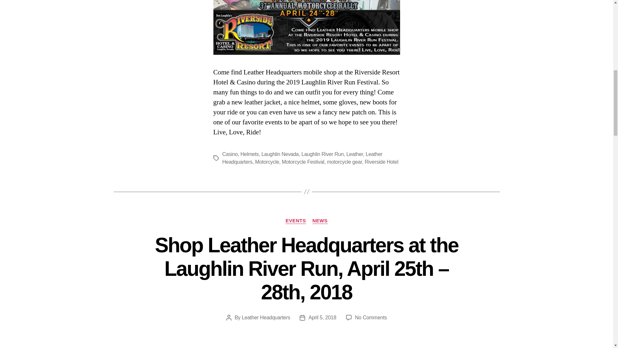 This screenshot has height=348, width=618. Describe the element at coordinates (266, 317) in the screenshot. I see `Leather Headquarters` at that location.